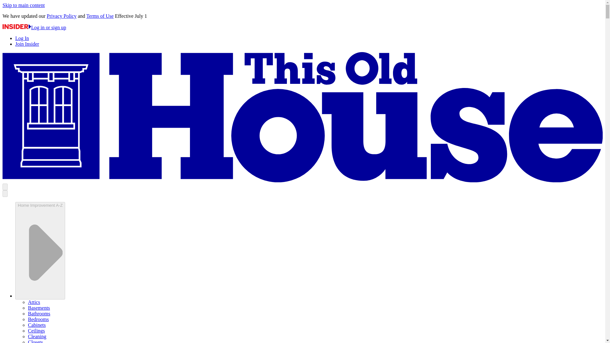 Image resolution: width=610 pixels, height=343 pixels. What do you see at coordinates (35, 341) in the screenshot?
I see `Closets` at bounding box center [35, 341].